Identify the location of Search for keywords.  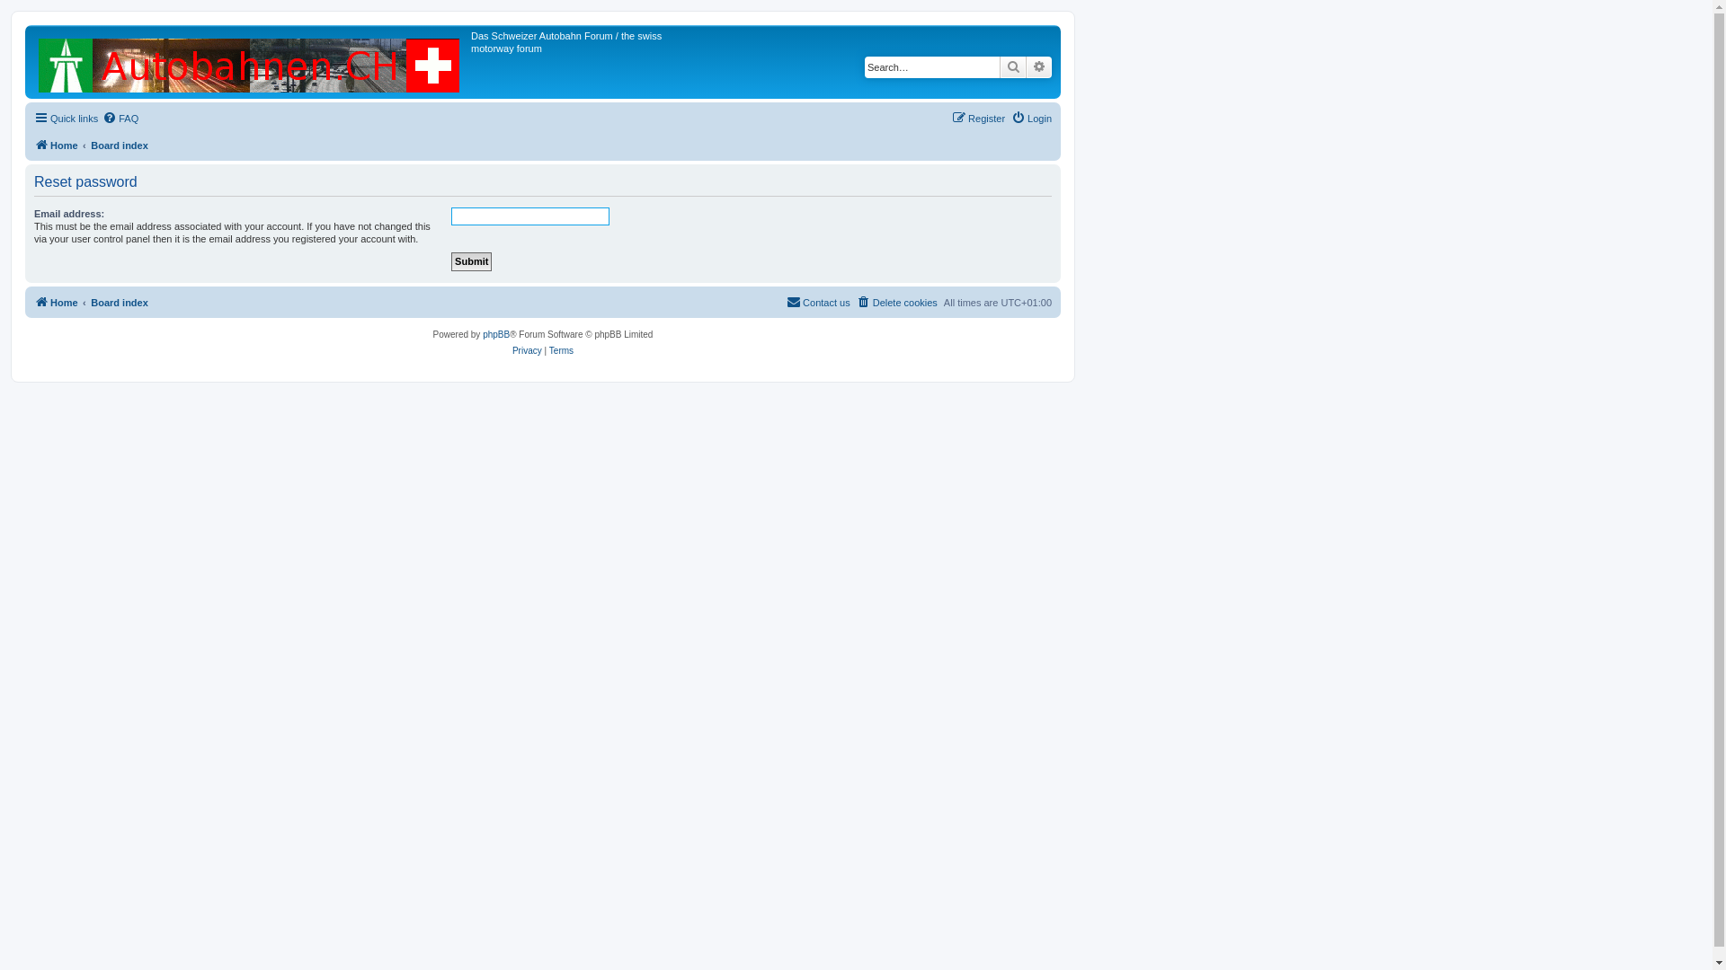
(932, 67).